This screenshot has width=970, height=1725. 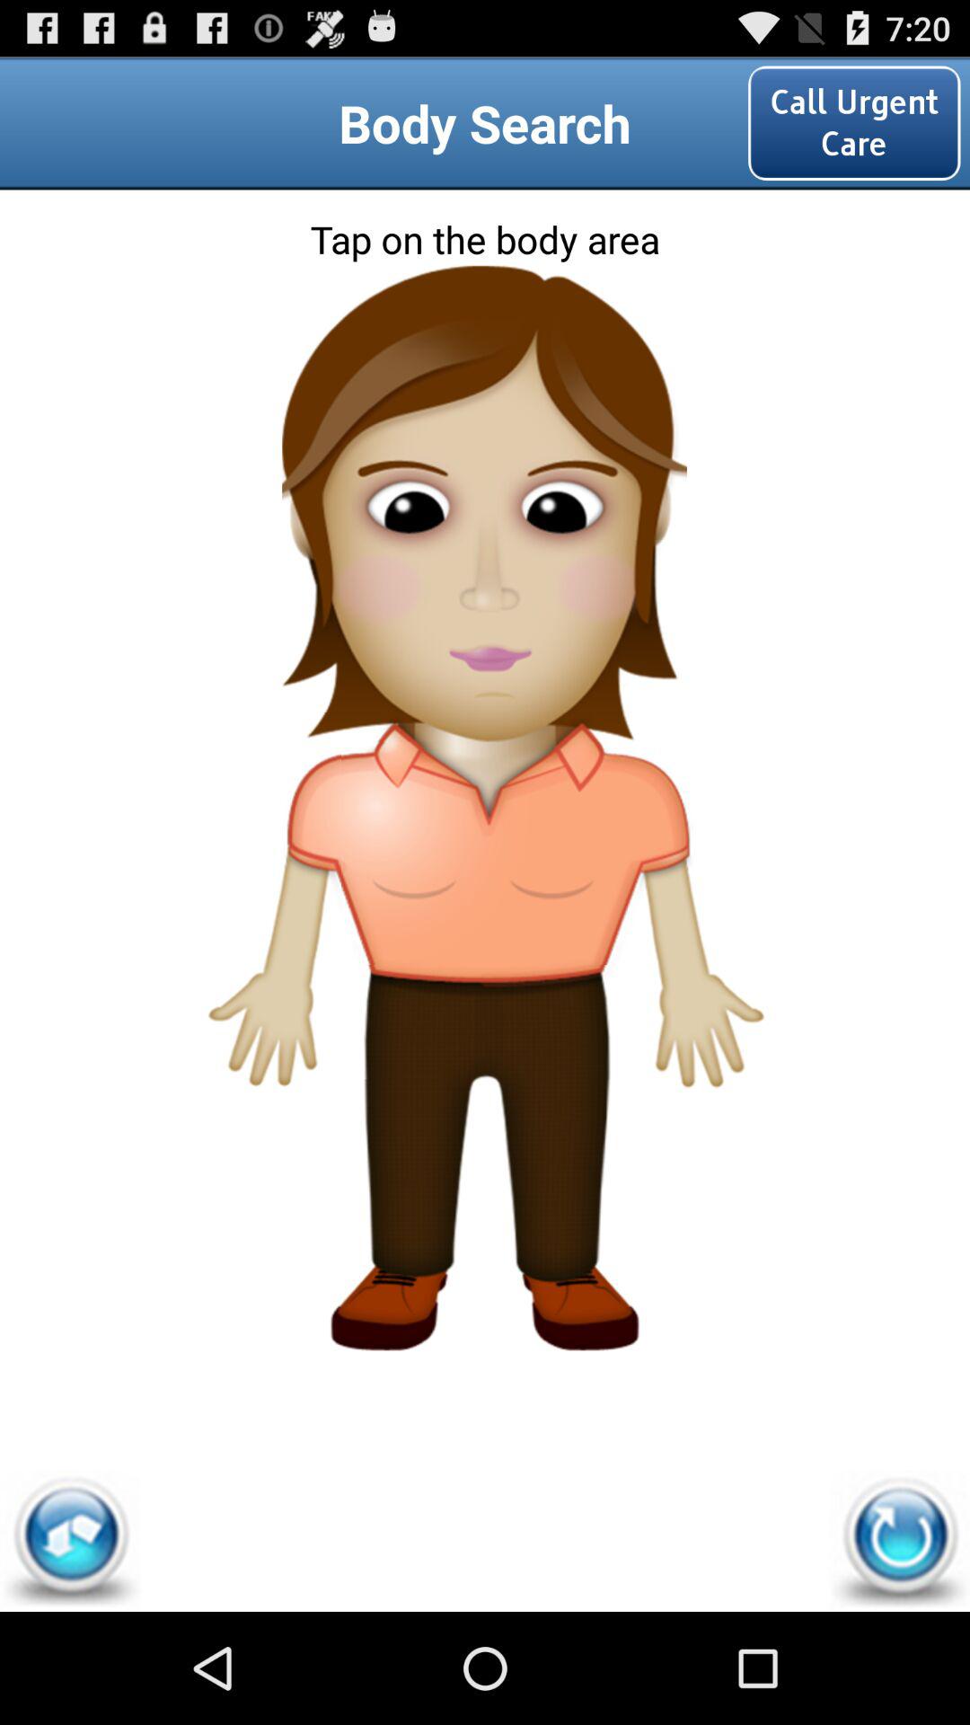 What do you see at coordinates (485, 482) in the screenshot?
I see `eye` at bounding box center [485, 482].